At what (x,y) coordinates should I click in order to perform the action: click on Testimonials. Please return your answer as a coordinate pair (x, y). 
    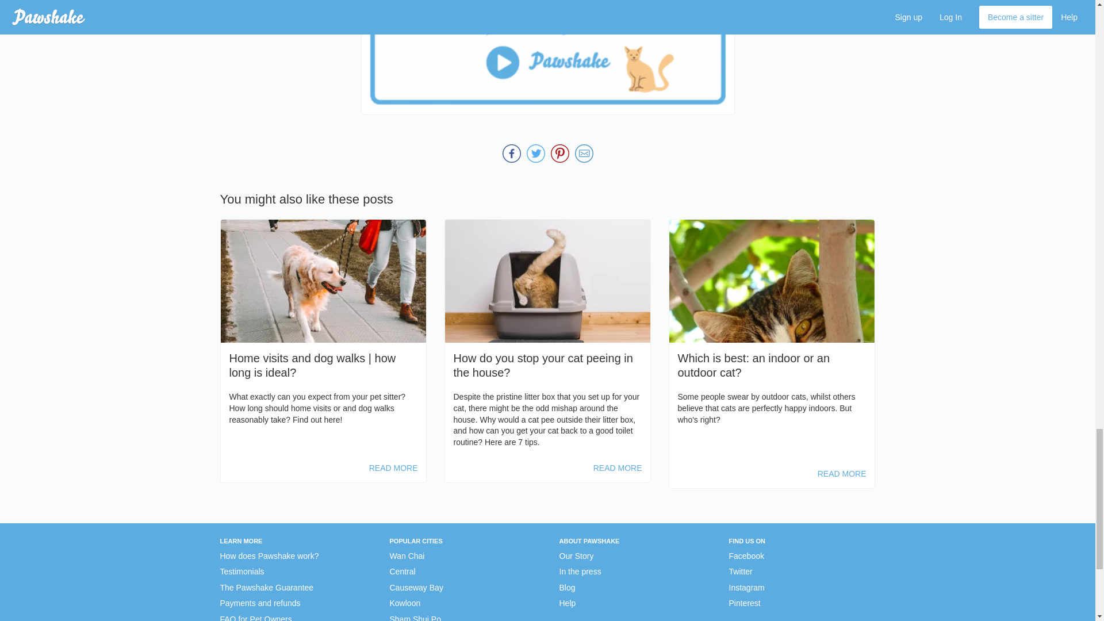
    Looking at the image, I should click on (241, 572).